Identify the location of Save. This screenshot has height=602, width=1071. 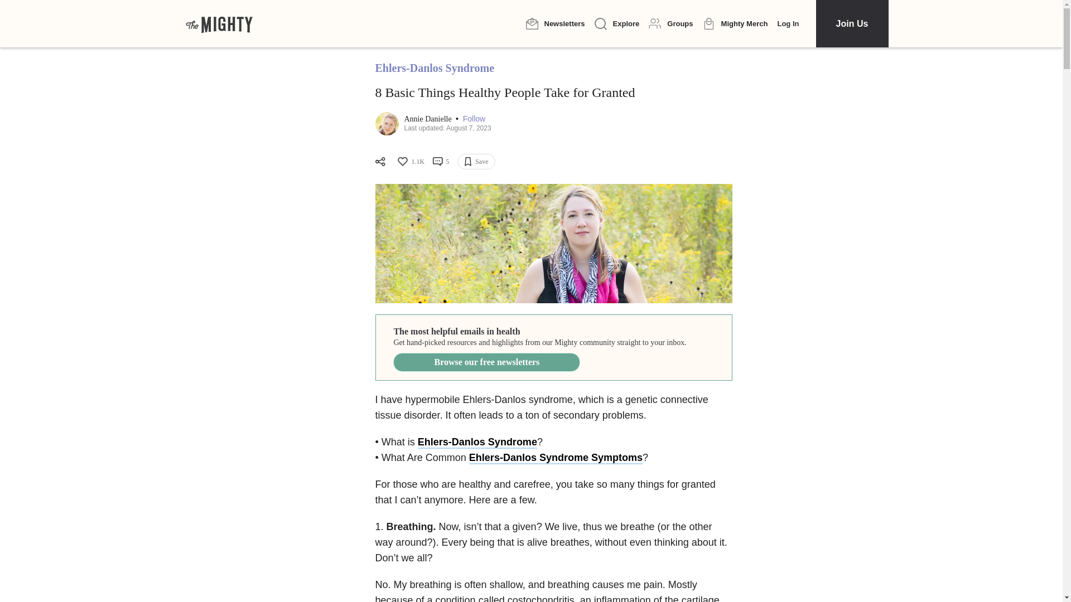
(476, 162).